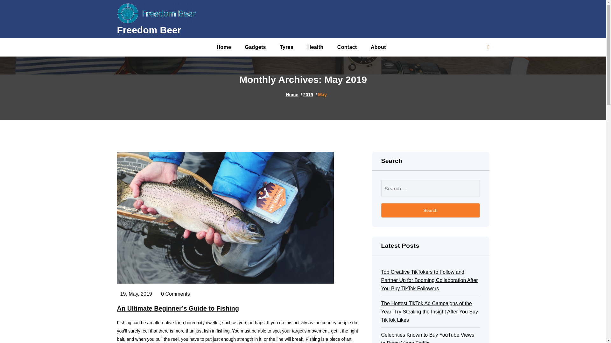 Image resolution: width=611 pixels, height=343 pixels. Describe the element at coordinates (286, 47) in the screenshot. I see `Tyres` at that location.